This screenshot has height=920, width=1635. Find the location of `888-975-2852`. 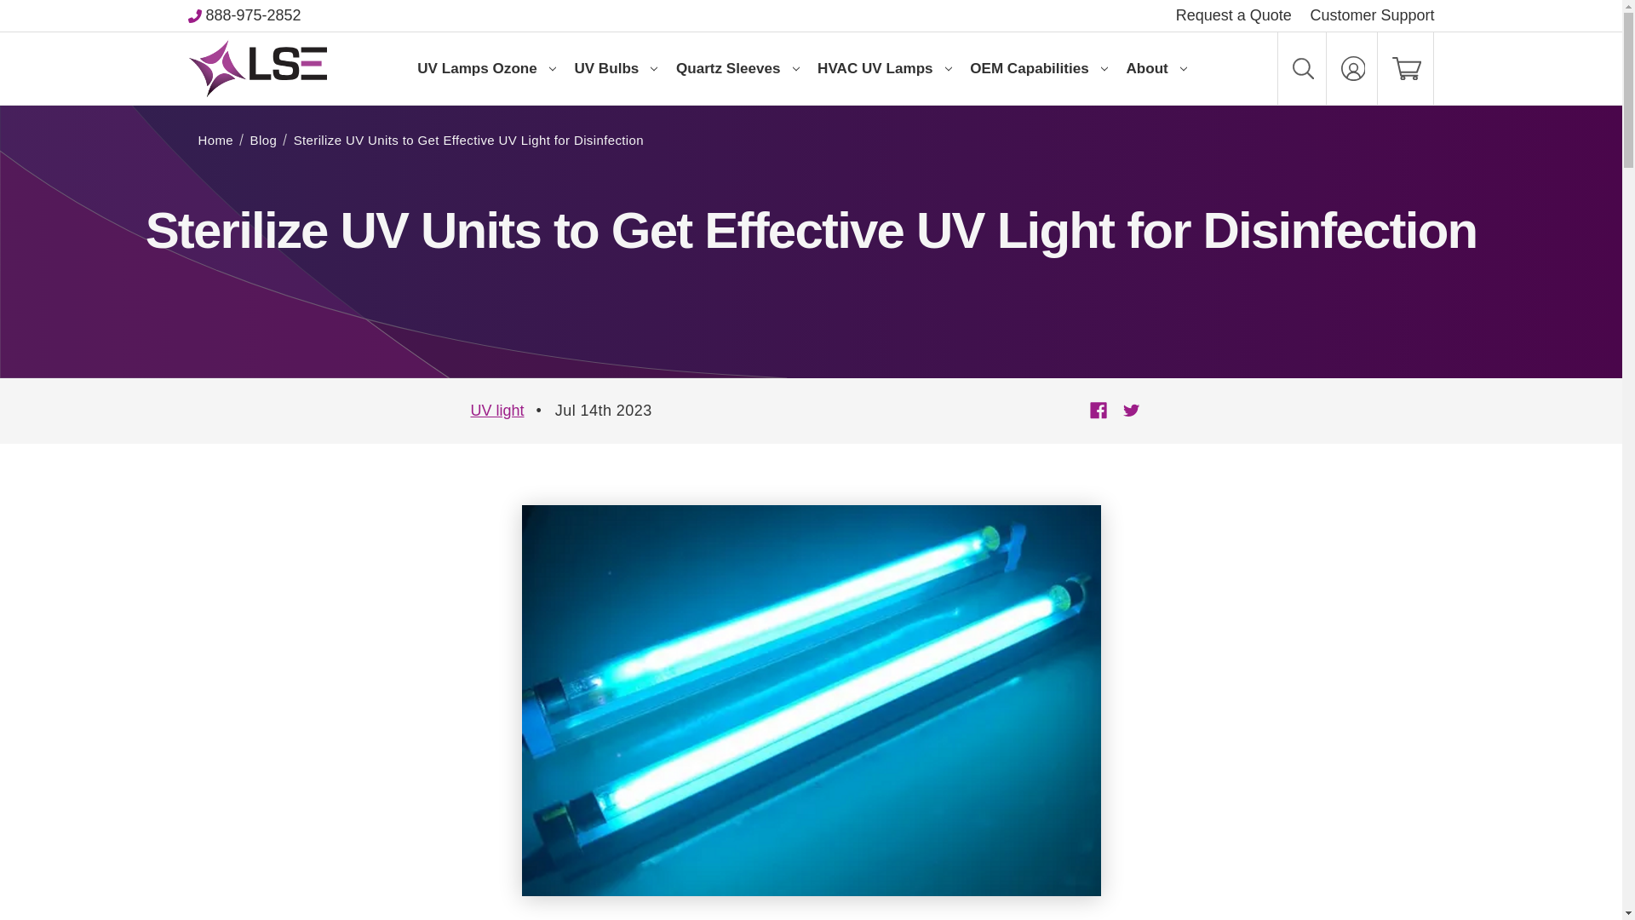

888-975-2852 is located at coordinates (253, 15).